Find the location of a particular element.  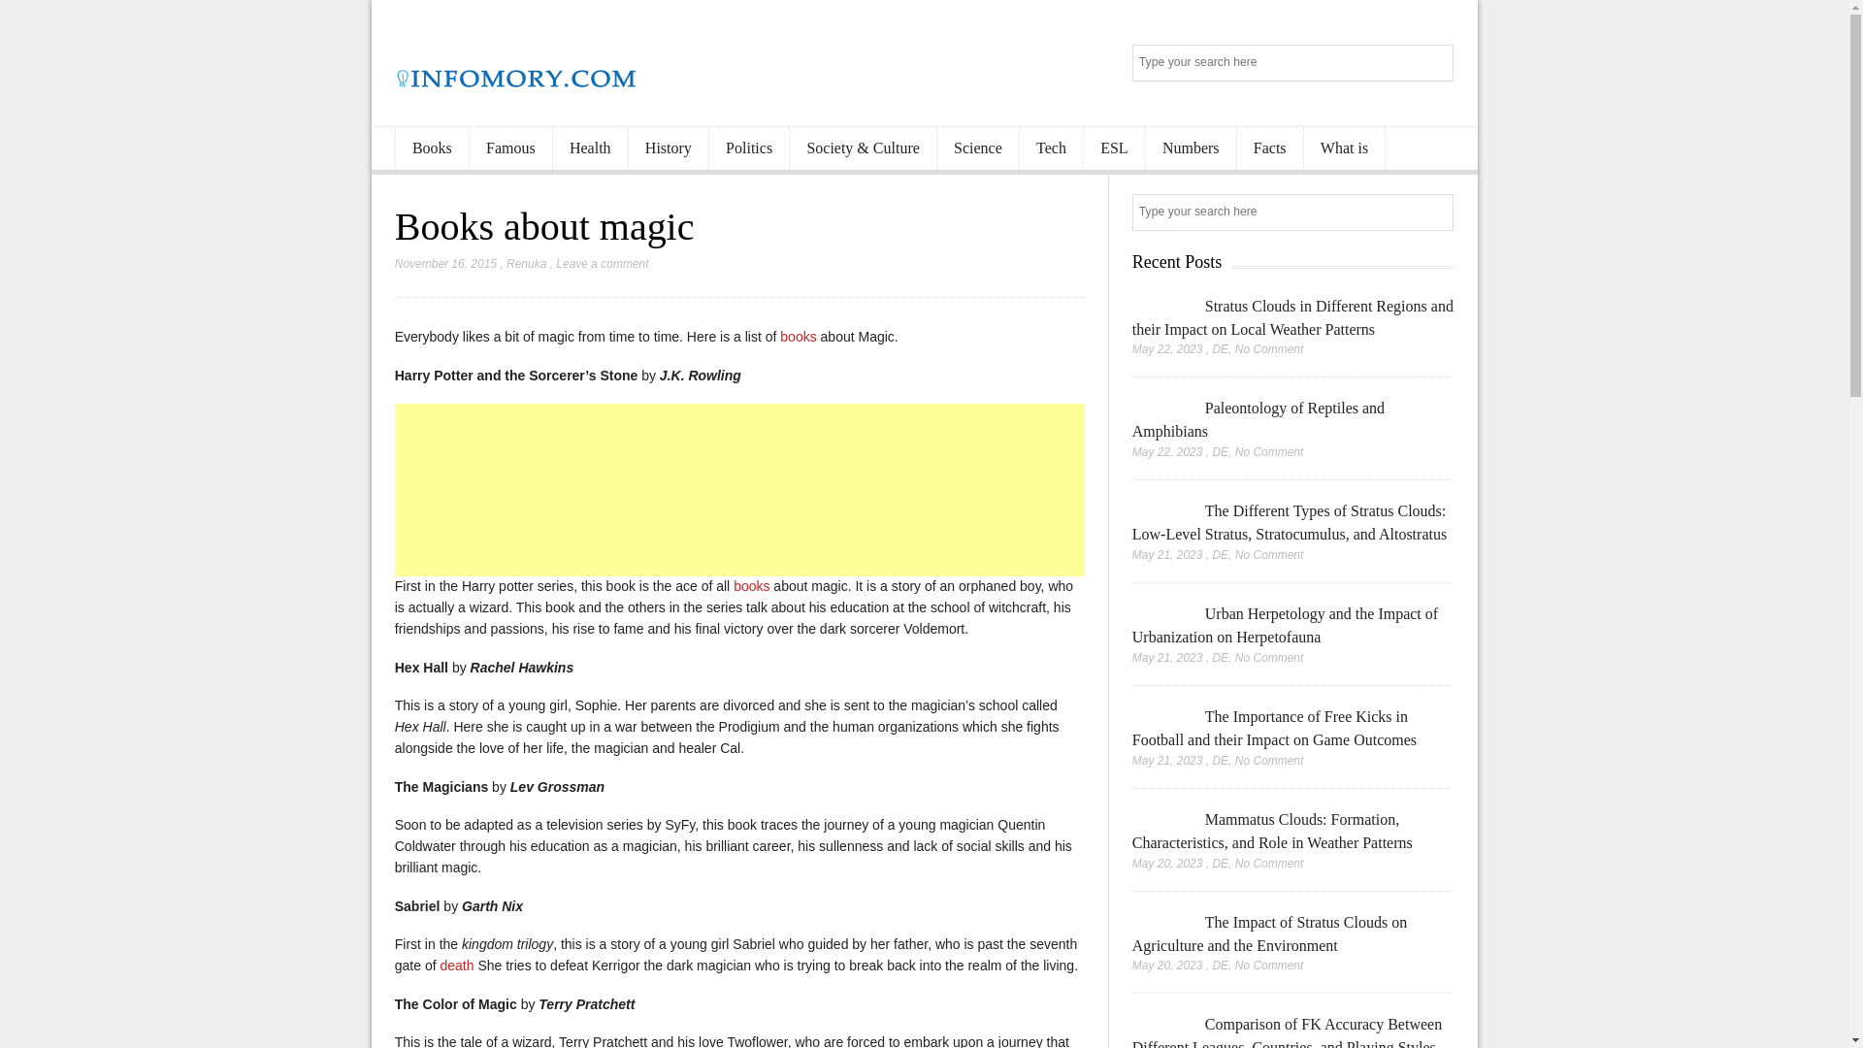

death is located at coordinates (456, 966).